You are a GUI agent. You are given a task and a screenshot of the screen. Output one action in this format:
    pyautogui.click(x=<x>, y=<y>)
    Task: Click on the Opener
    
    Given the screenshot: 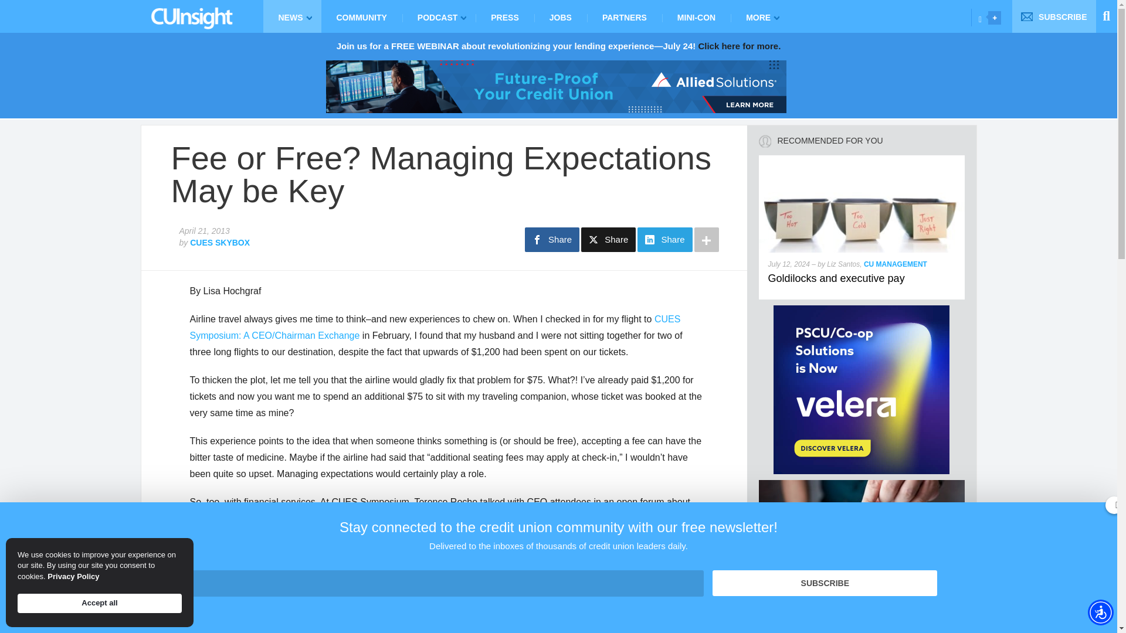 What is the action you would take?
    pyautogui.click(x=995, y=18)
    